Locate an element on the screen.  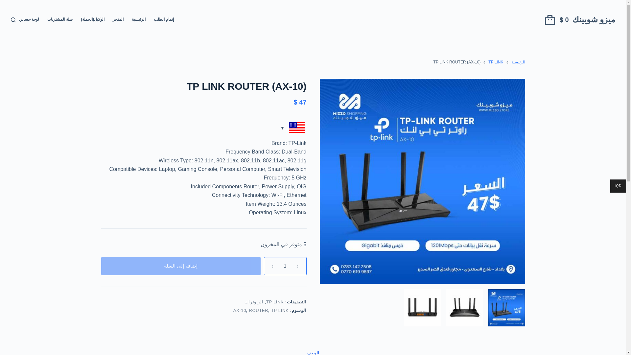
AX-10 is located at coordinates (240, 310).